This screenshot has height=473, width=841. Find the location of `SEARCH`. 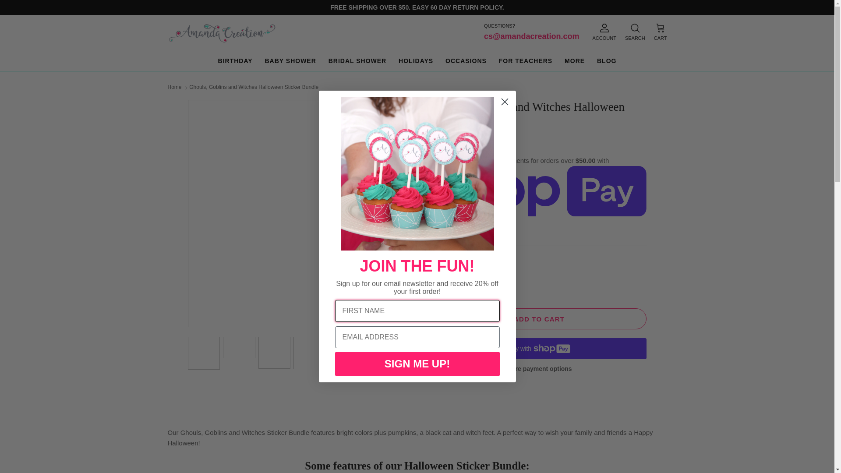

SEARCH is located at coordinates (635, 32).